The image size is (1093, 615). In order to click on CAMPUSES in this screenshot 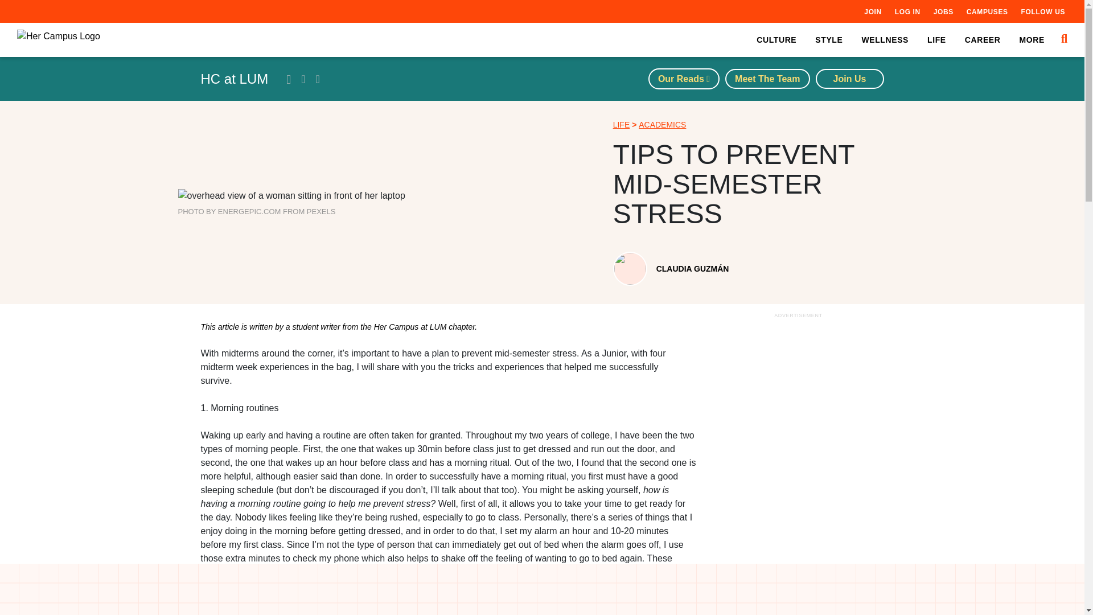, I will do `click(987, 11)`.